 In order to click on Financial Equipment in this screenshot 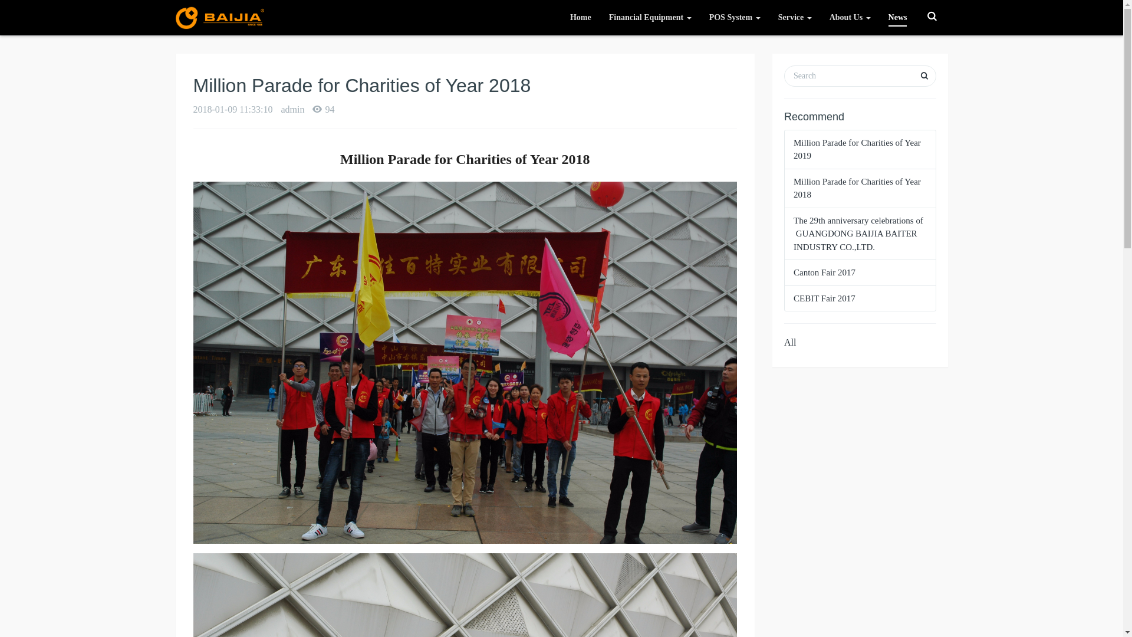, I will do `click(650, 18)`.